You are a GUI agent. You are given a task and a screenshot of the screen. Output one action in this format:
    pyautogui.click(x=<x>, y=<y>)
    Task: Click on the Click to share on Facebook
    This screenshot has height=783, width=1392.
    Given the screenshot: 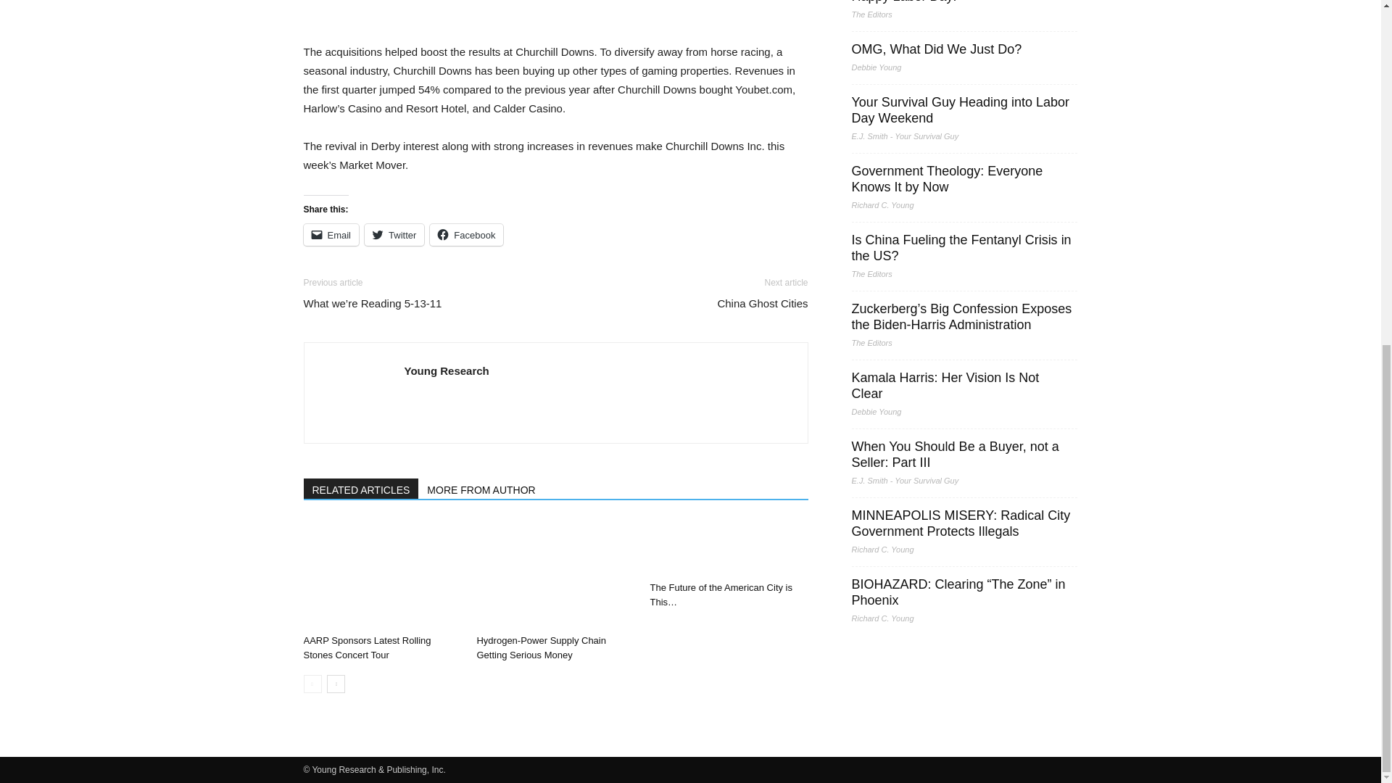 What is the action you would take?
    pyautogui.click(x=466, y=235)
    